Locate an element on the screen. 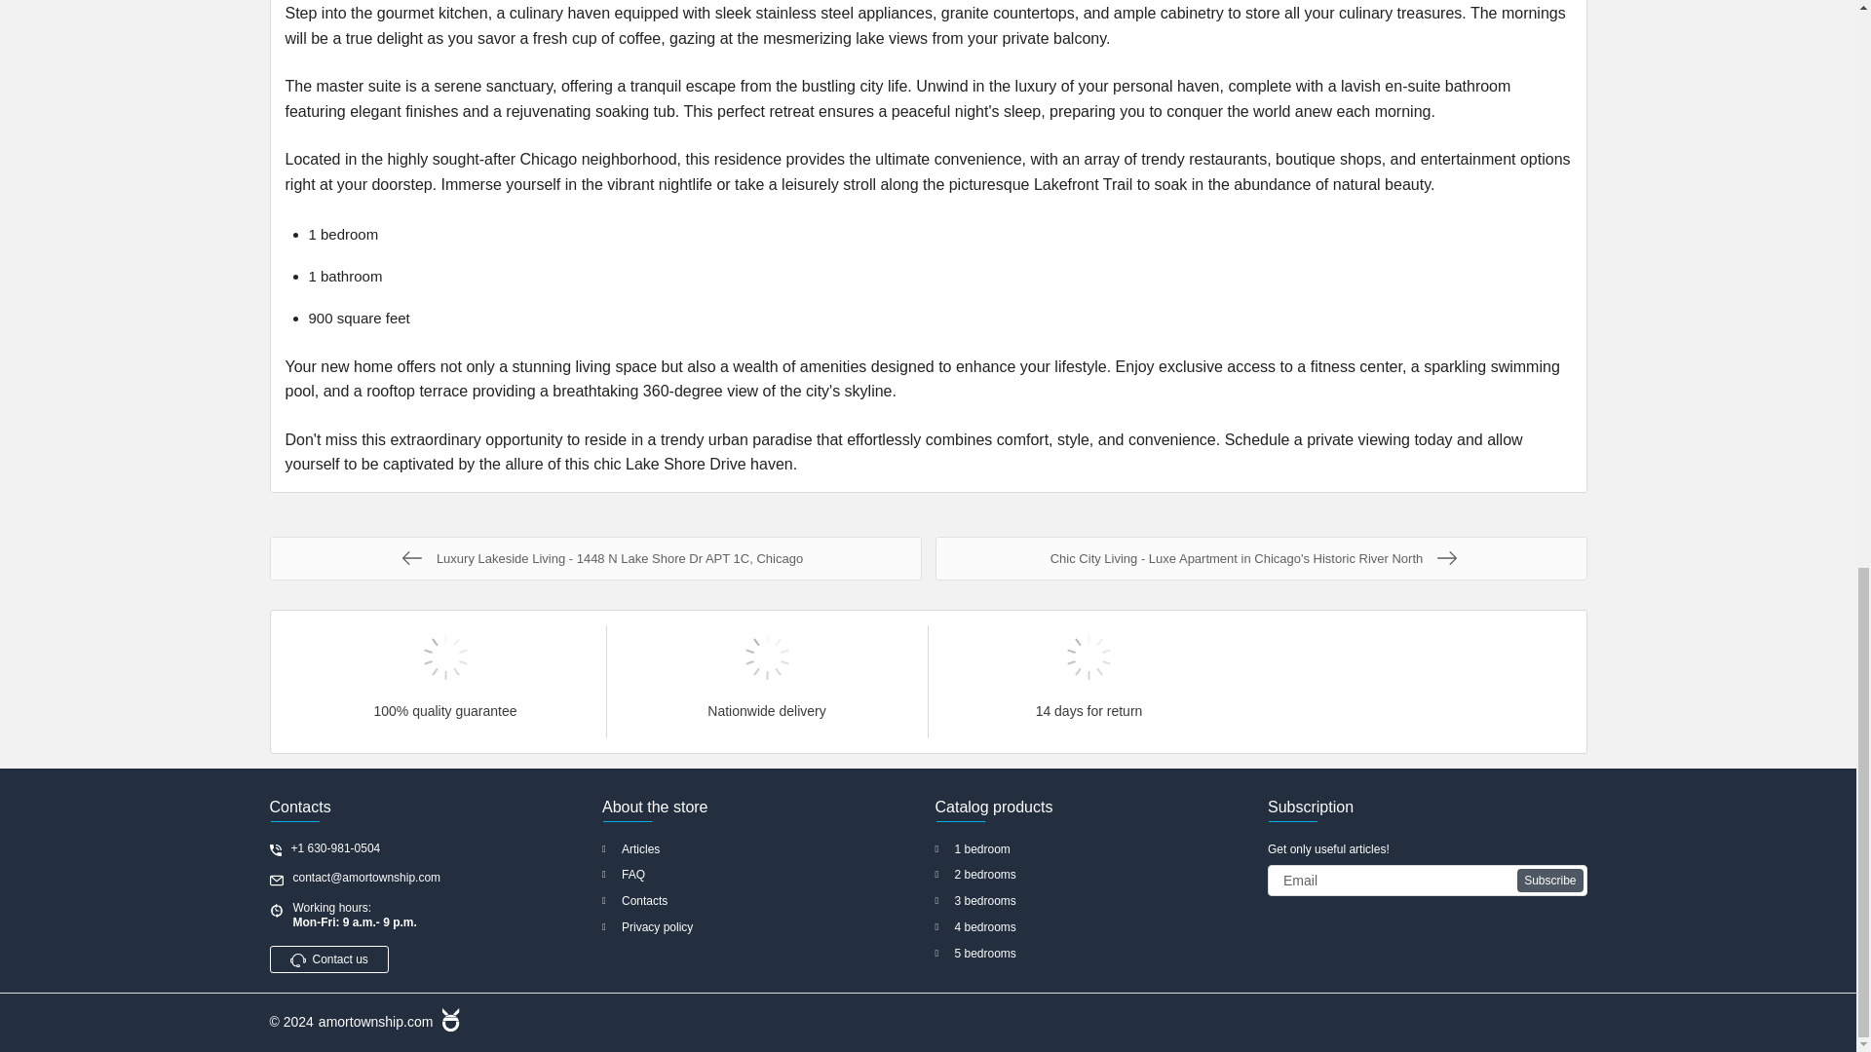  Articles is located at coordinates (762, 849).